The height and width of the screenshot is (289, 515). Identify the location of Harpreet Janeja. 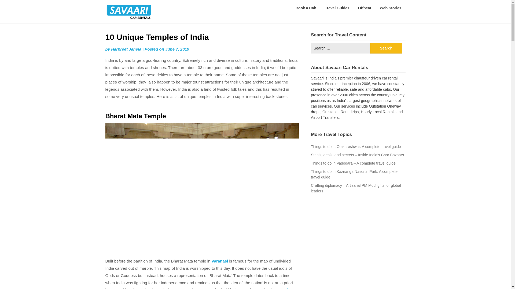
(126, 49).